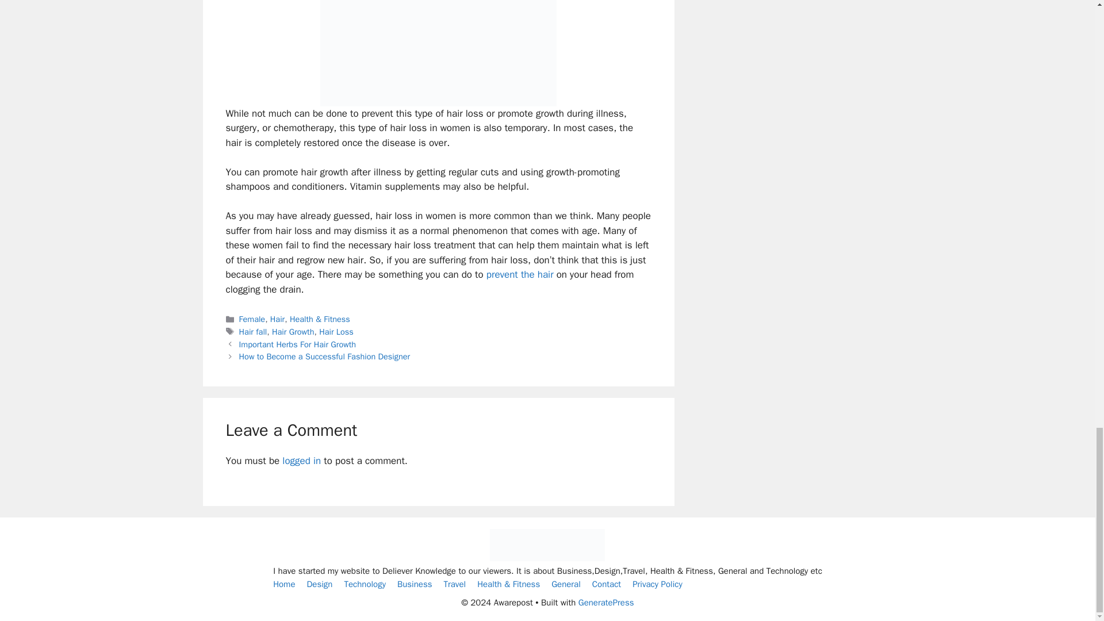  I want to click on Hair, so click(277, 319).